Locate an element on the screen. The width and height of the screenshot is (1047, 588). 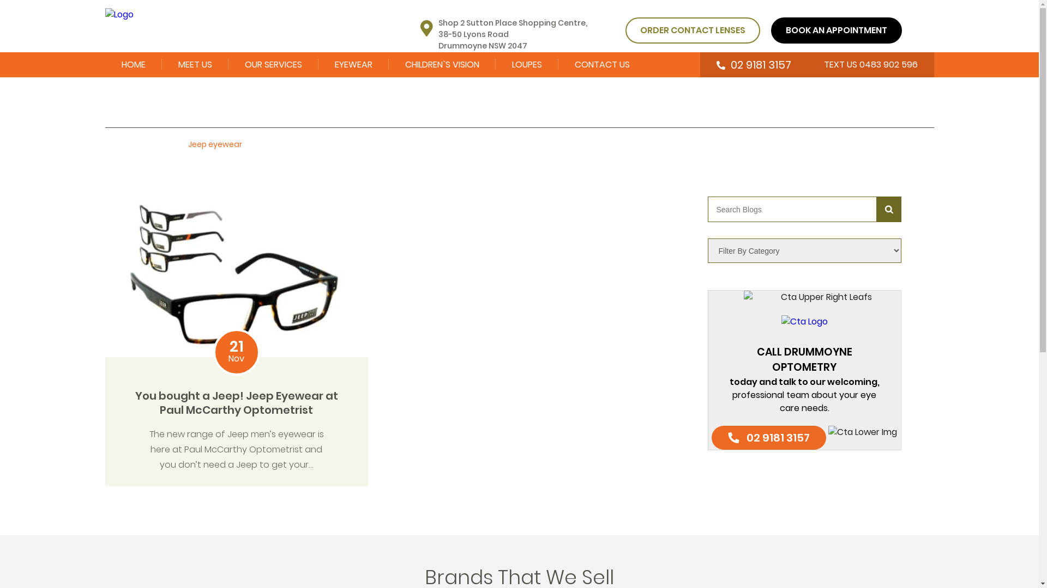
OUR SERVICES is located at coordinates (273, 65).